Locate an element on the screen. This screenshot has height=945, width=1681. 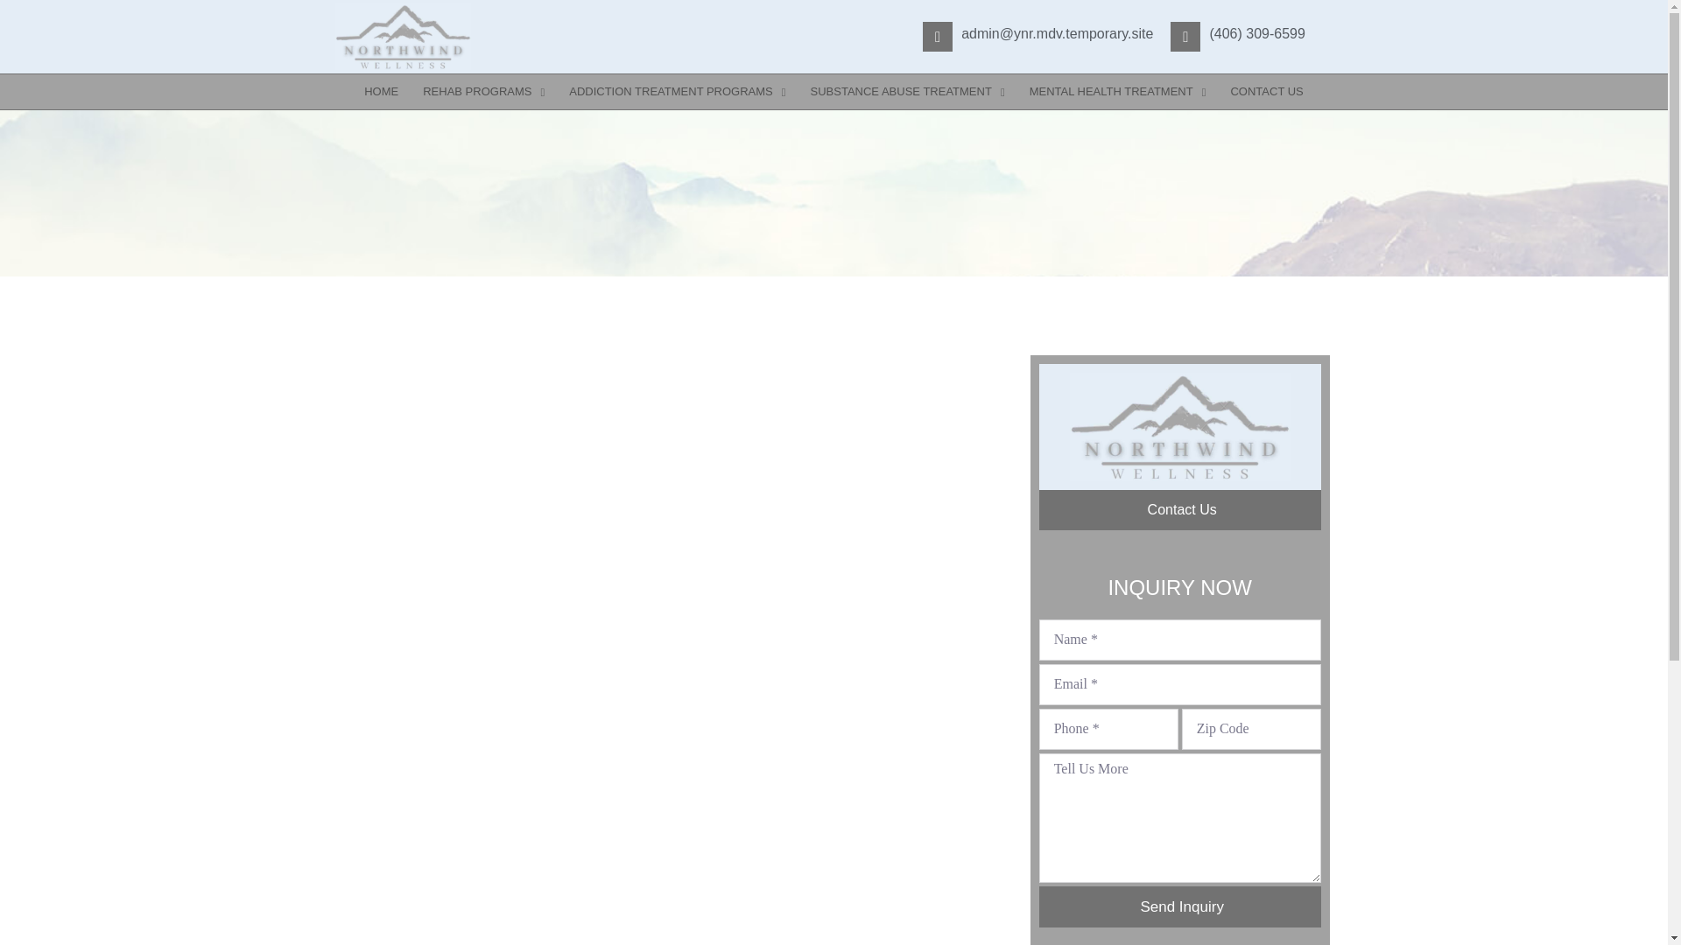
HOME is located at coordinates (380, 92).